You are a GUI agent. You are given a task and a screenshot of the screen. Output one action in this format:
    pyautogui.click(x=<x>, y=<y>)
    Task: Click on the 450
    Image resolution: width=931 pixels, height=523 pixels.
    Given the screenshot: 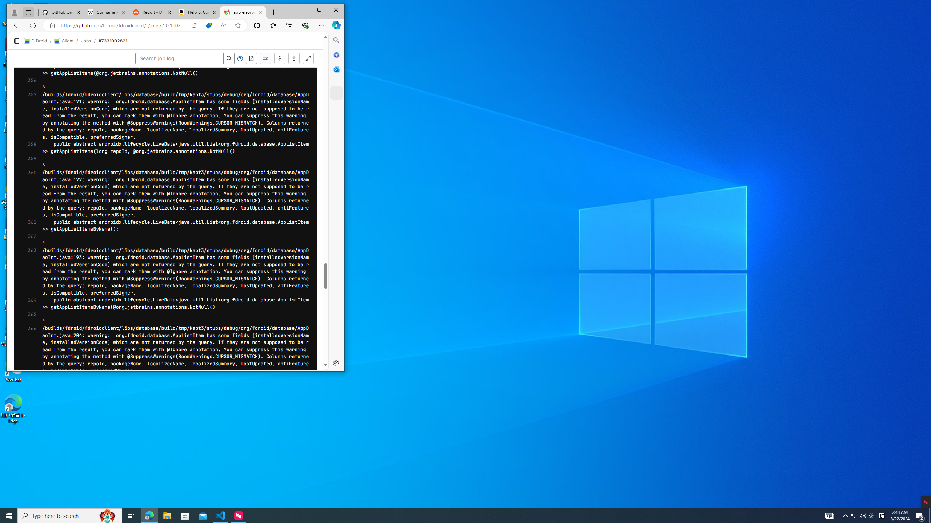 What is the action you would take?
    pyautogui.click(x=26, y=447)
    